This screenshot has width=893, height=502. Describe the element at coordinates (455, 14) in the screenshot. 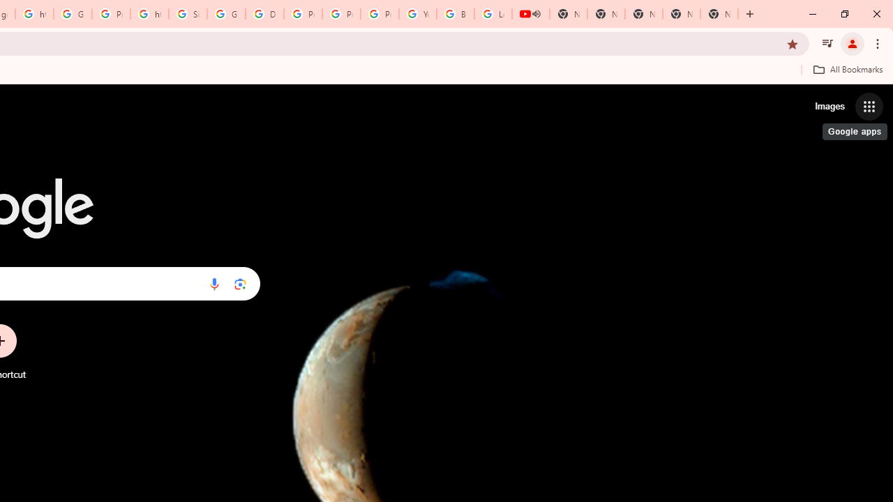

I see `Browse Chrome as a guest - Computer - Google Chrome Help` at that location.